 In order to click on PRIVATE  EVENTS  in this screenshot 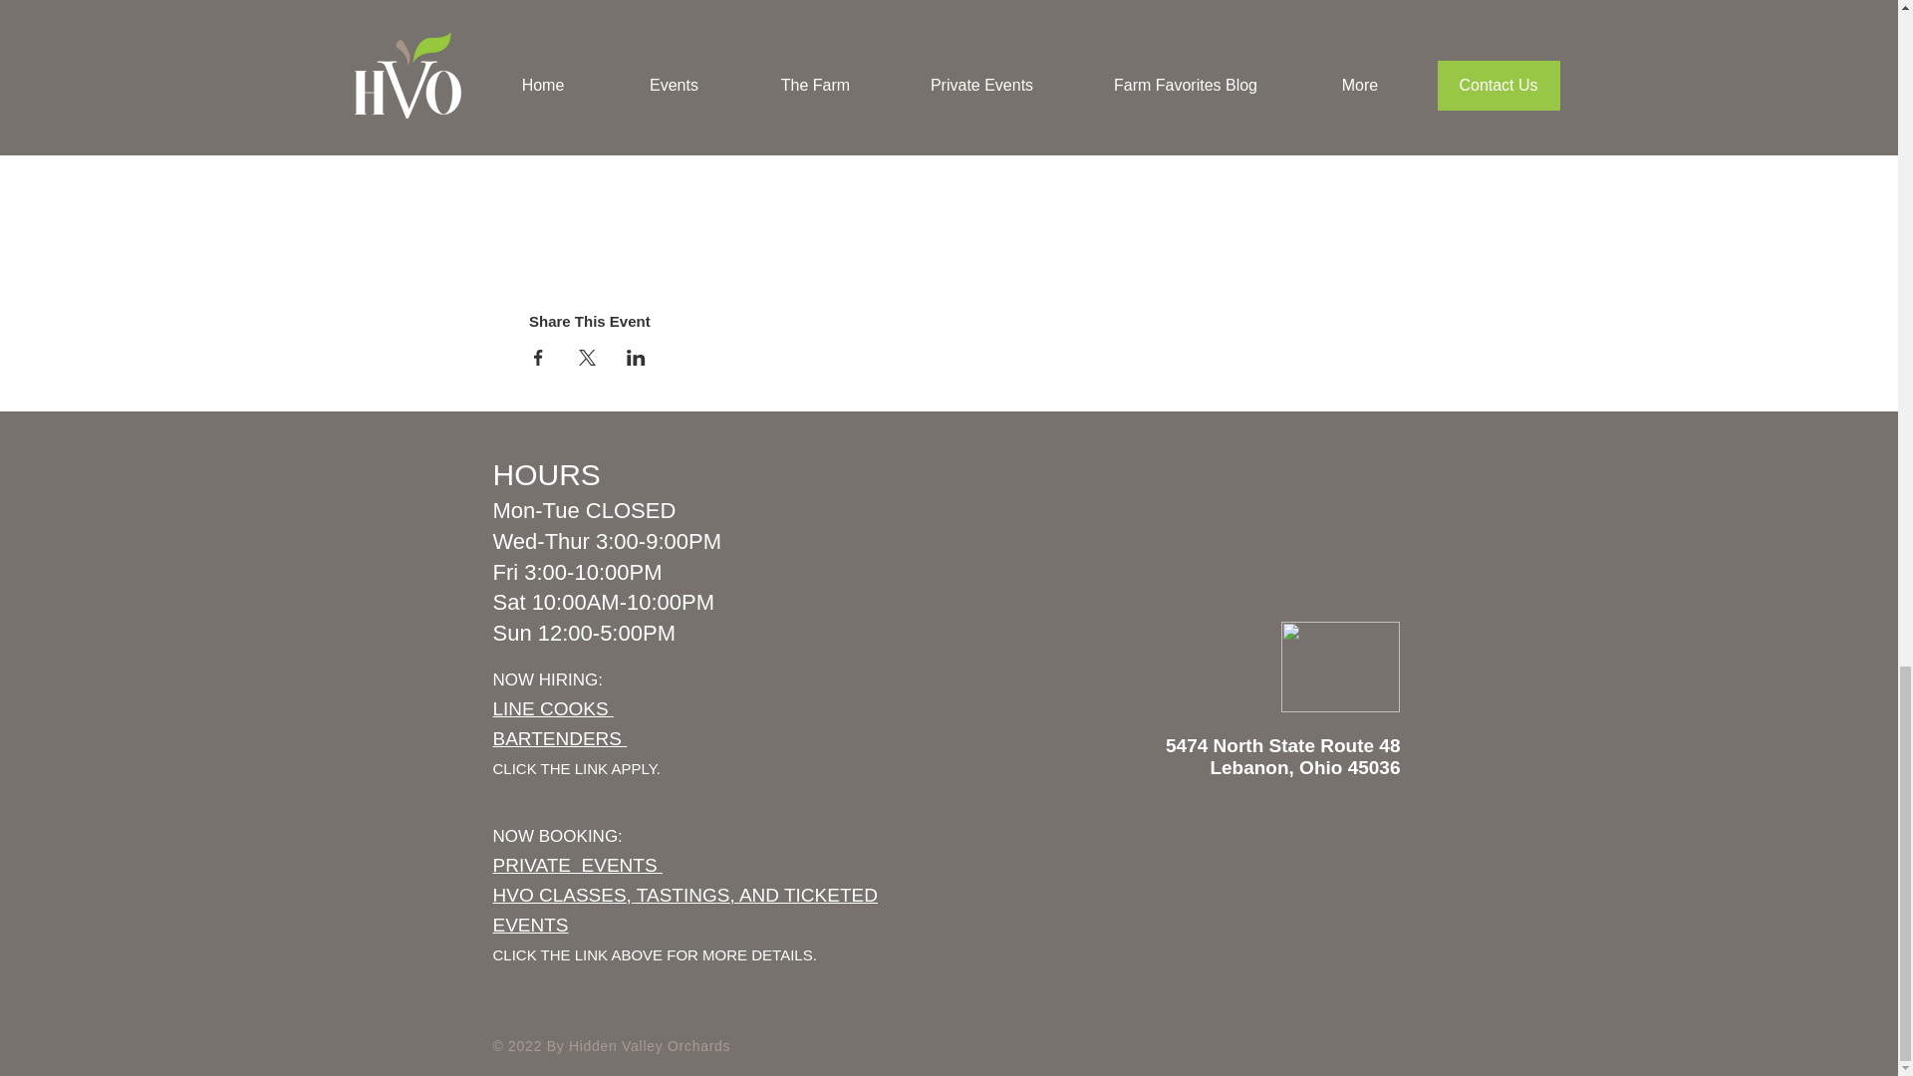, I will do `click(559, 724)`.